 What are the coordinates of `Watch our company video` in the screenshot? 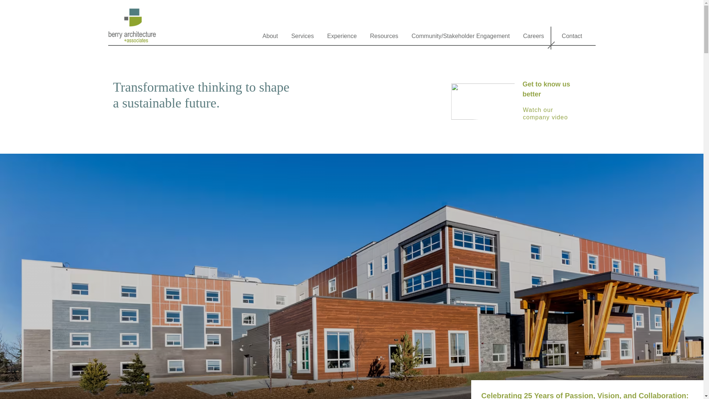 It's located at (552, 115).